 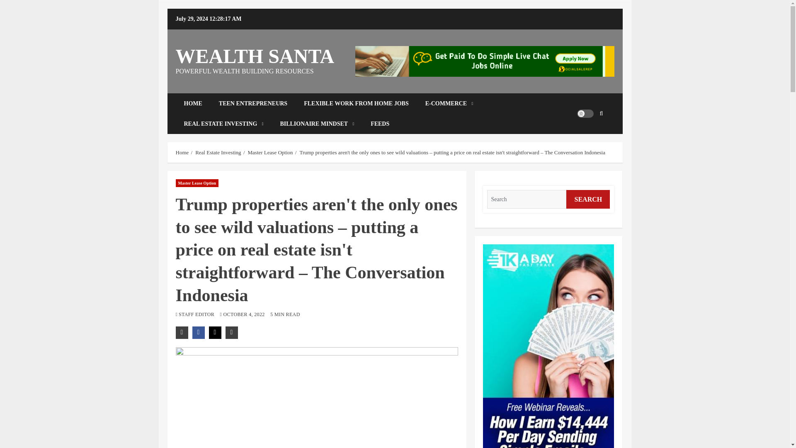 I want to click on REAL ESTATE INVESTING, so click(x=224, y=124).